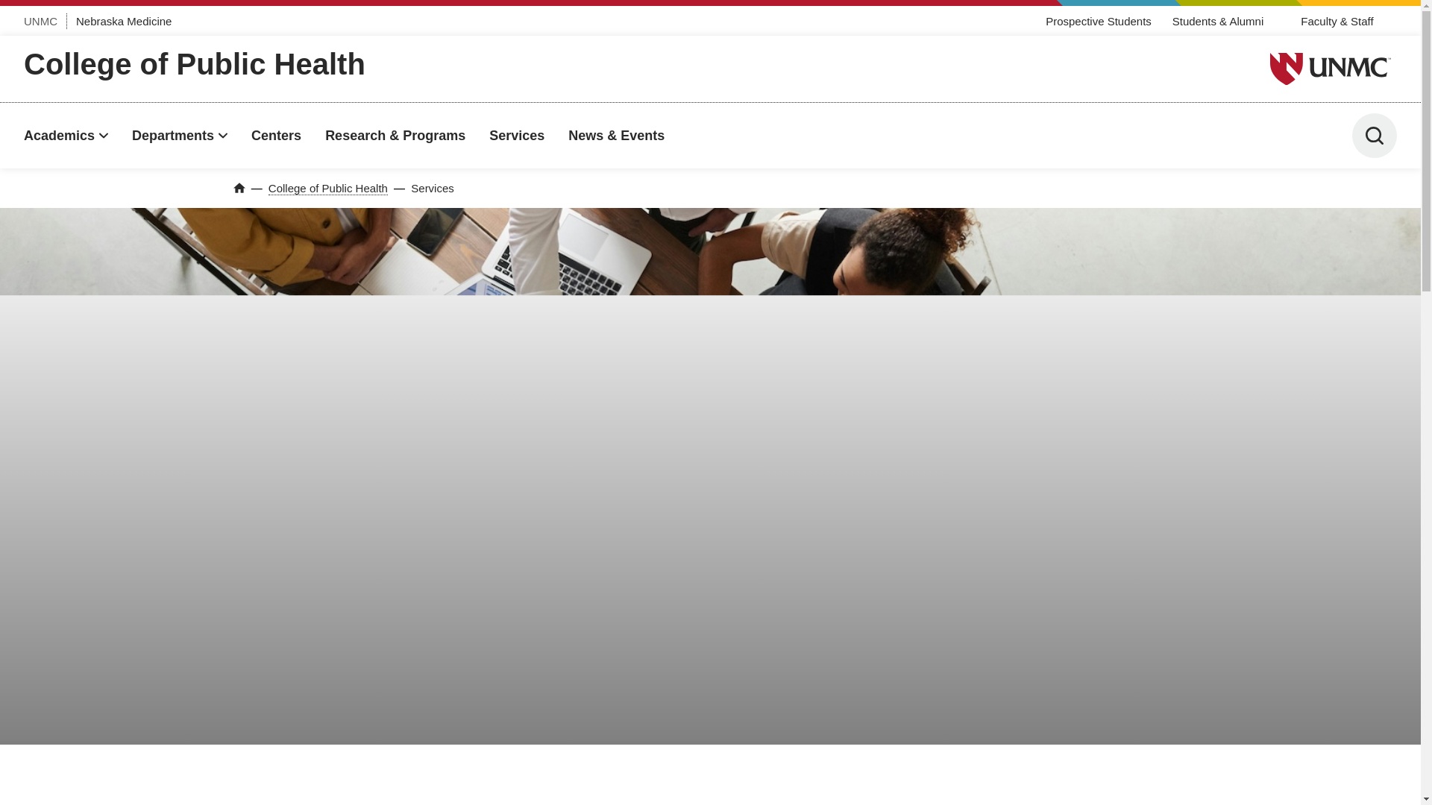 This screenshot has width=1432, height=805. What do you see at coordinates (66, 136) in the screenshot?
I see `Academics` at bounding box center [66, 136].